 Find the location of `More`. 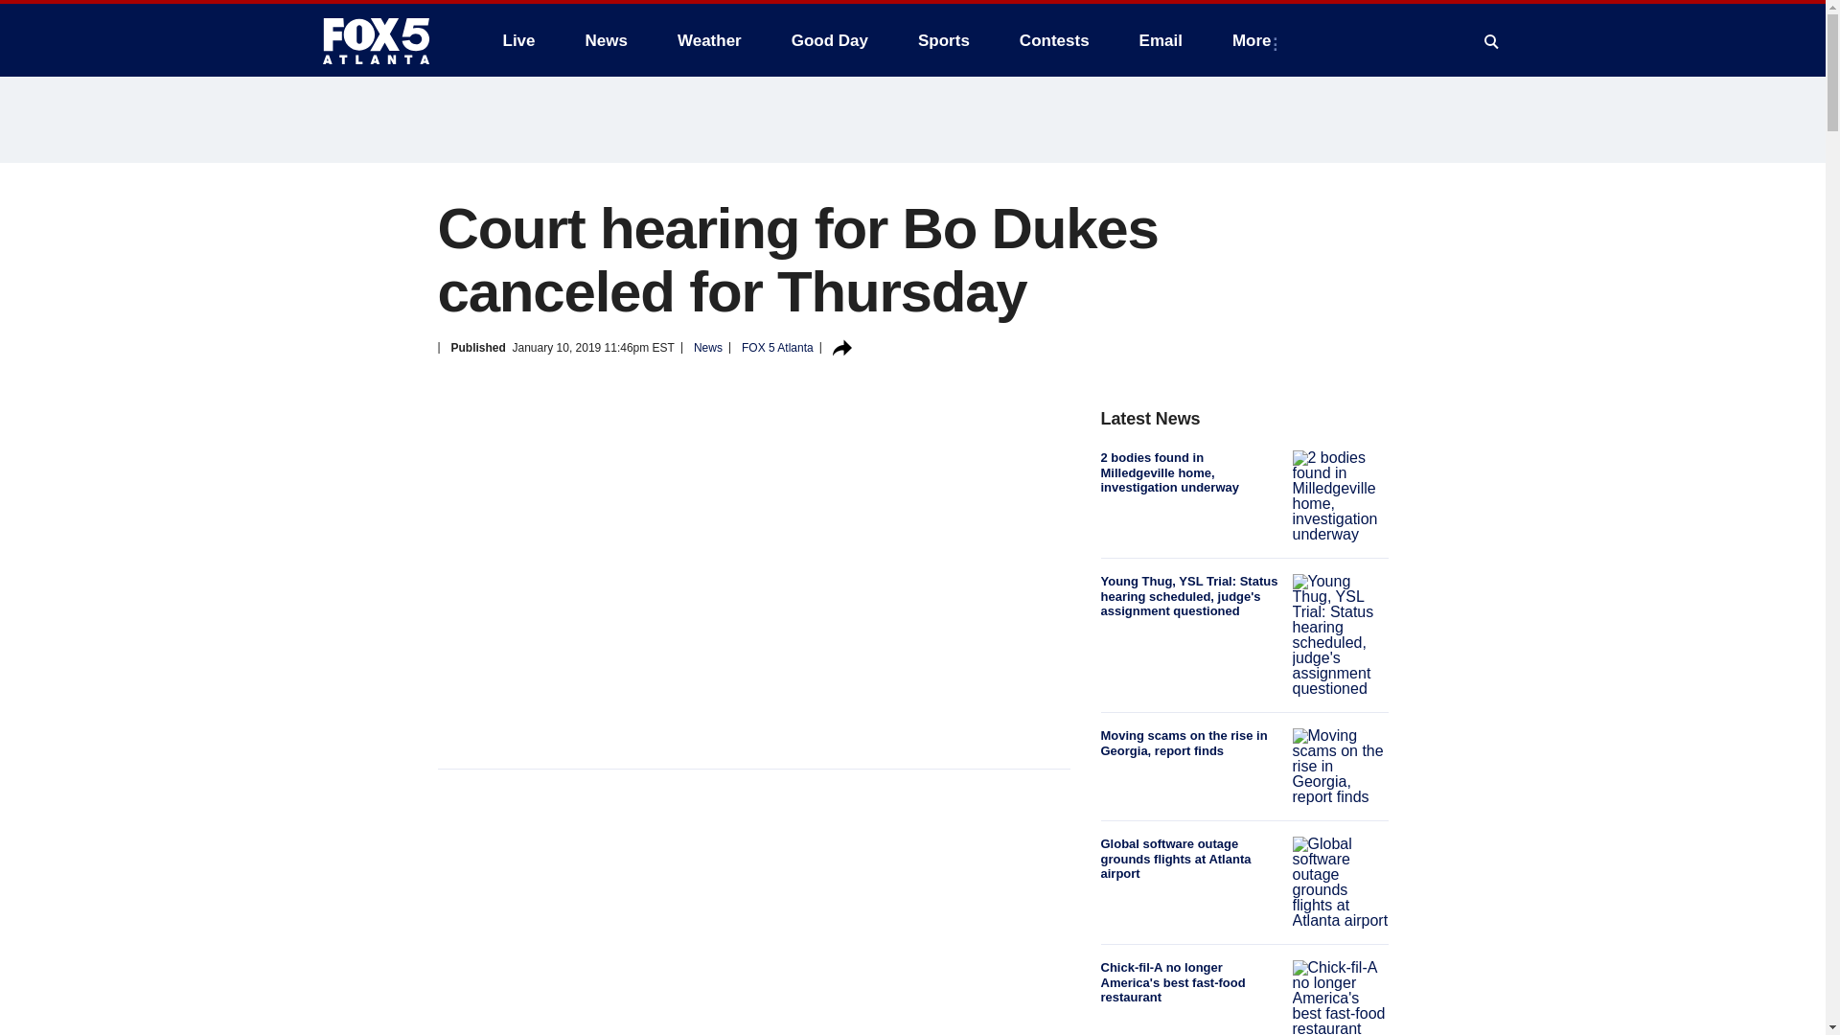

More is located at coordinates (1255, 40).